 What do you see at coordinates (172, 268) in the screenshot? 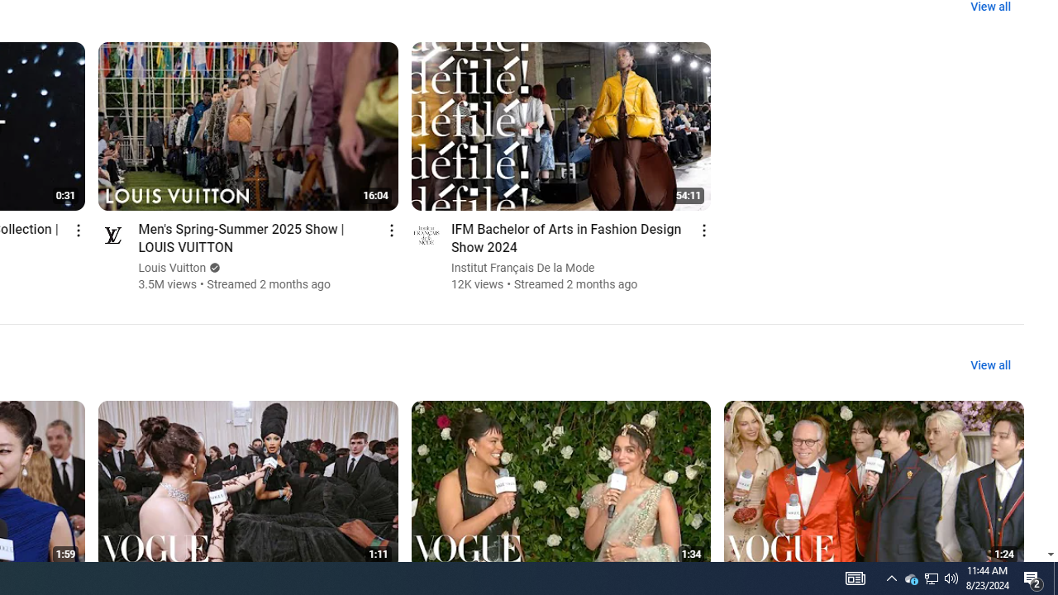
I see `Louis Vuitton` at bounding box center [172, 268].